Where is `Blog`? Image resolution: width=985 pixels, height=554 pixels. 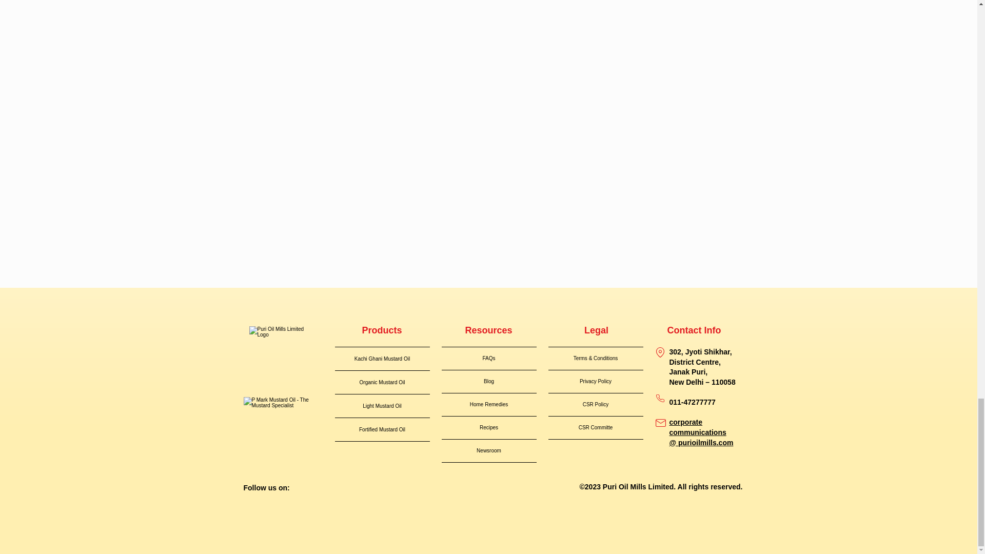 Blog is located at coordinates (488, 382).